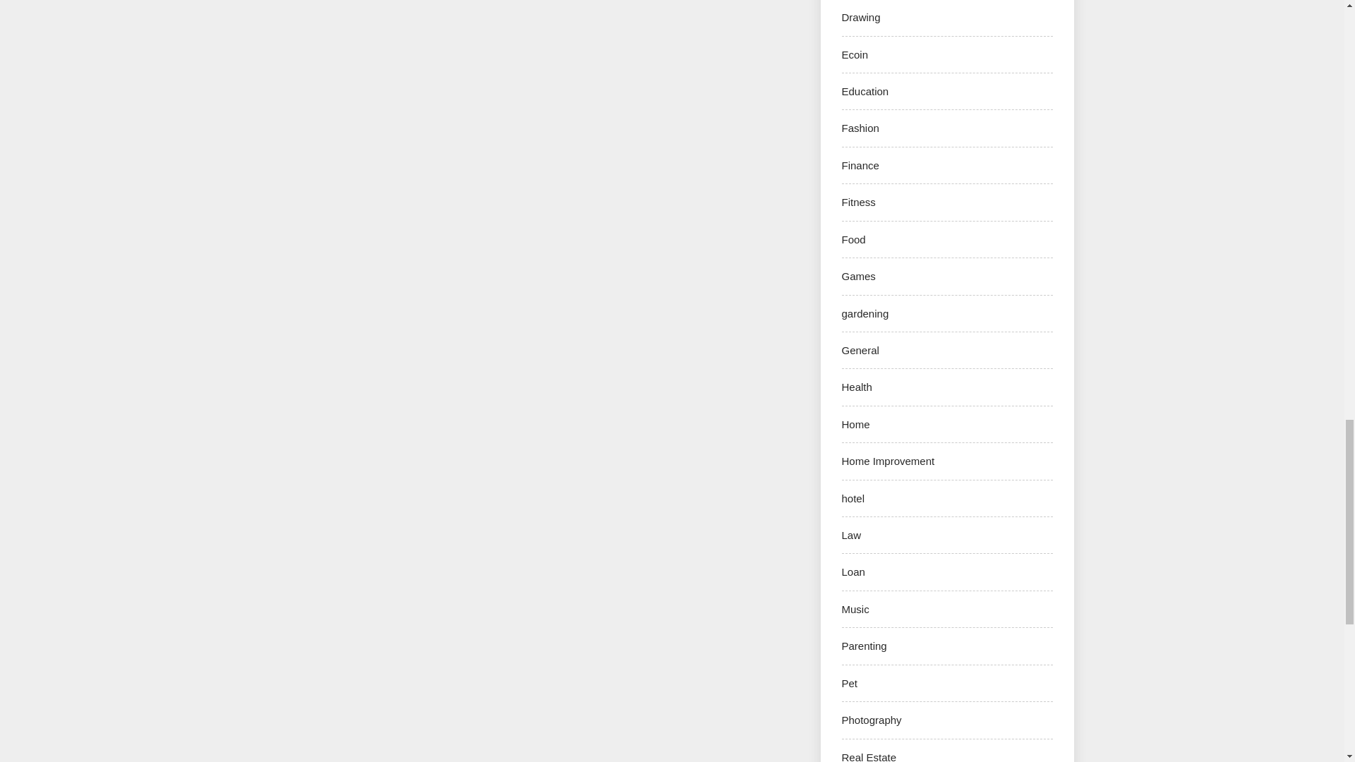 Image resolution: width=1355 pixels, height=762 pixels. I want to click on Drawing, so click(860, 17).